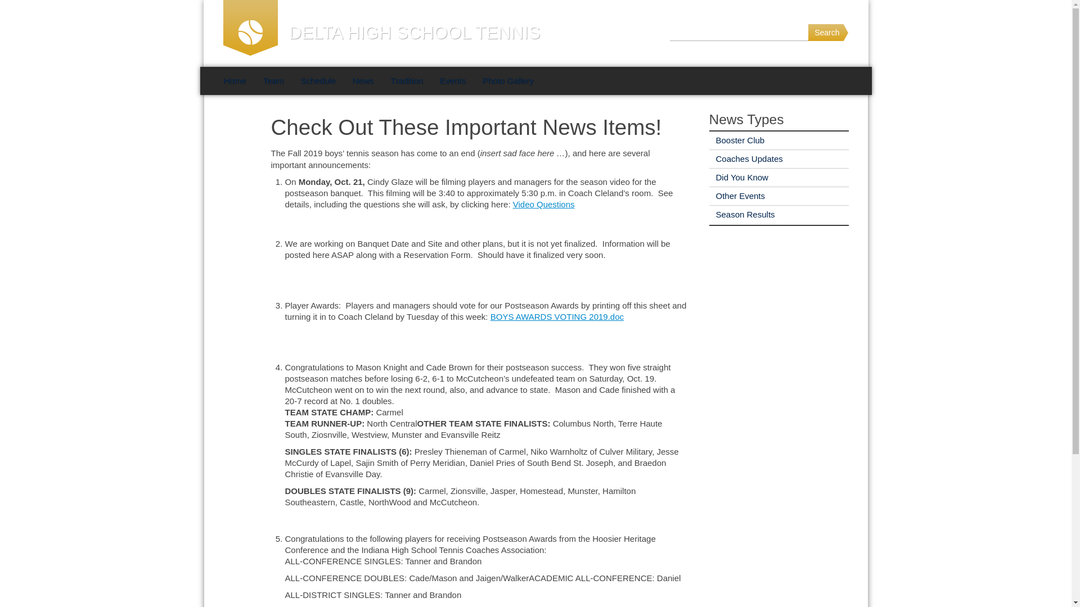  Describe the element at coordinates (745, 158) in the screenshot. I see `Coaches Updates` at that location.